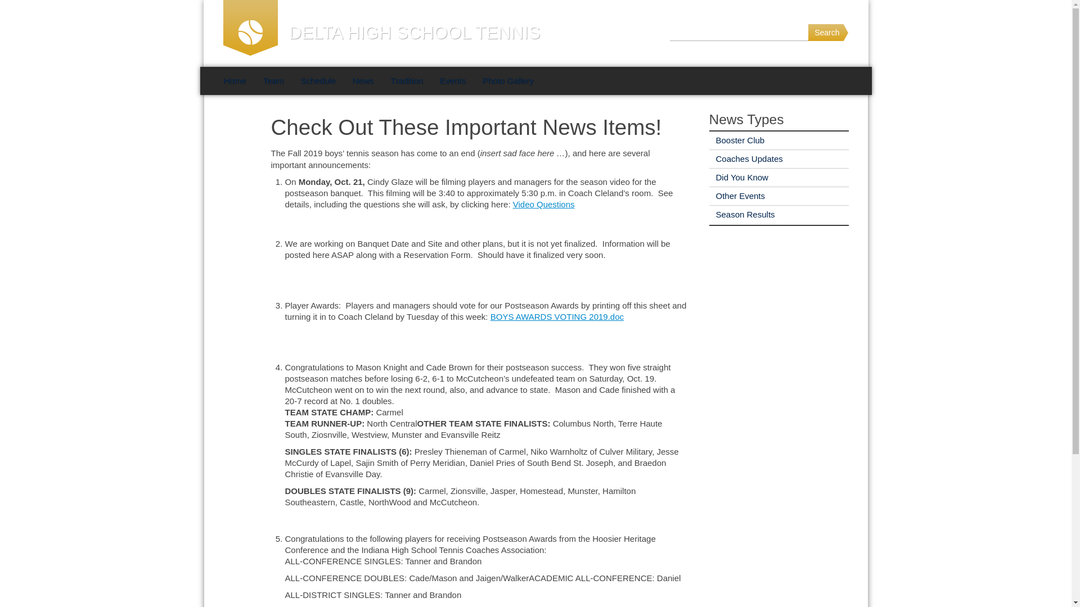  Describe the element at coordinates (745, 158) in the screenshot. I see `Coaches Updates` at that location.